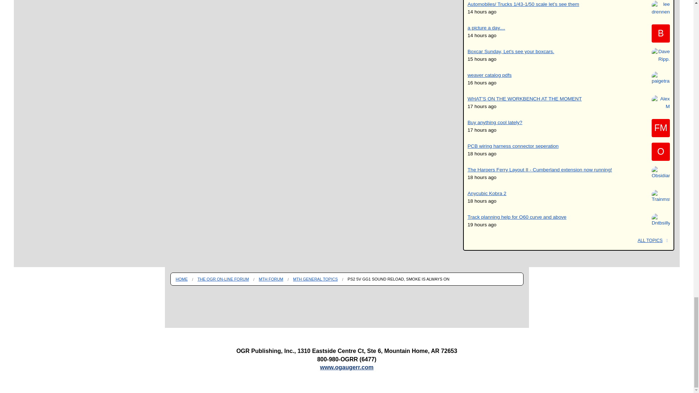 Image resolution: width=699 pixels, height=393 pixels. Describe the element at coordinates (660, 128) in the screenshot. I see `FM` at that location.